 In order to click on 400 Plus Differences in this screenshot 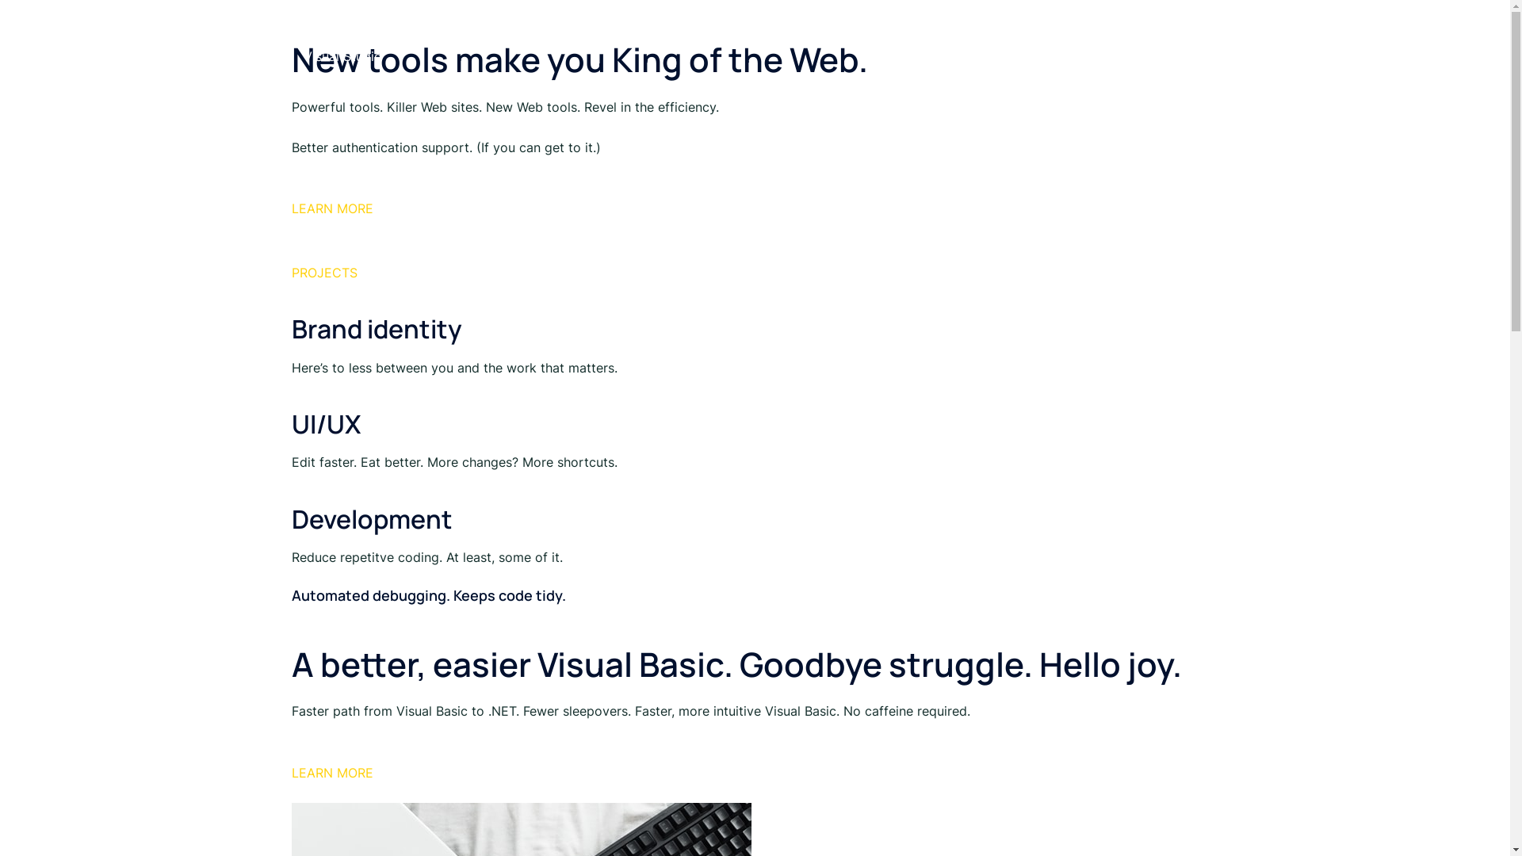, I will do `click(426, 27)`.